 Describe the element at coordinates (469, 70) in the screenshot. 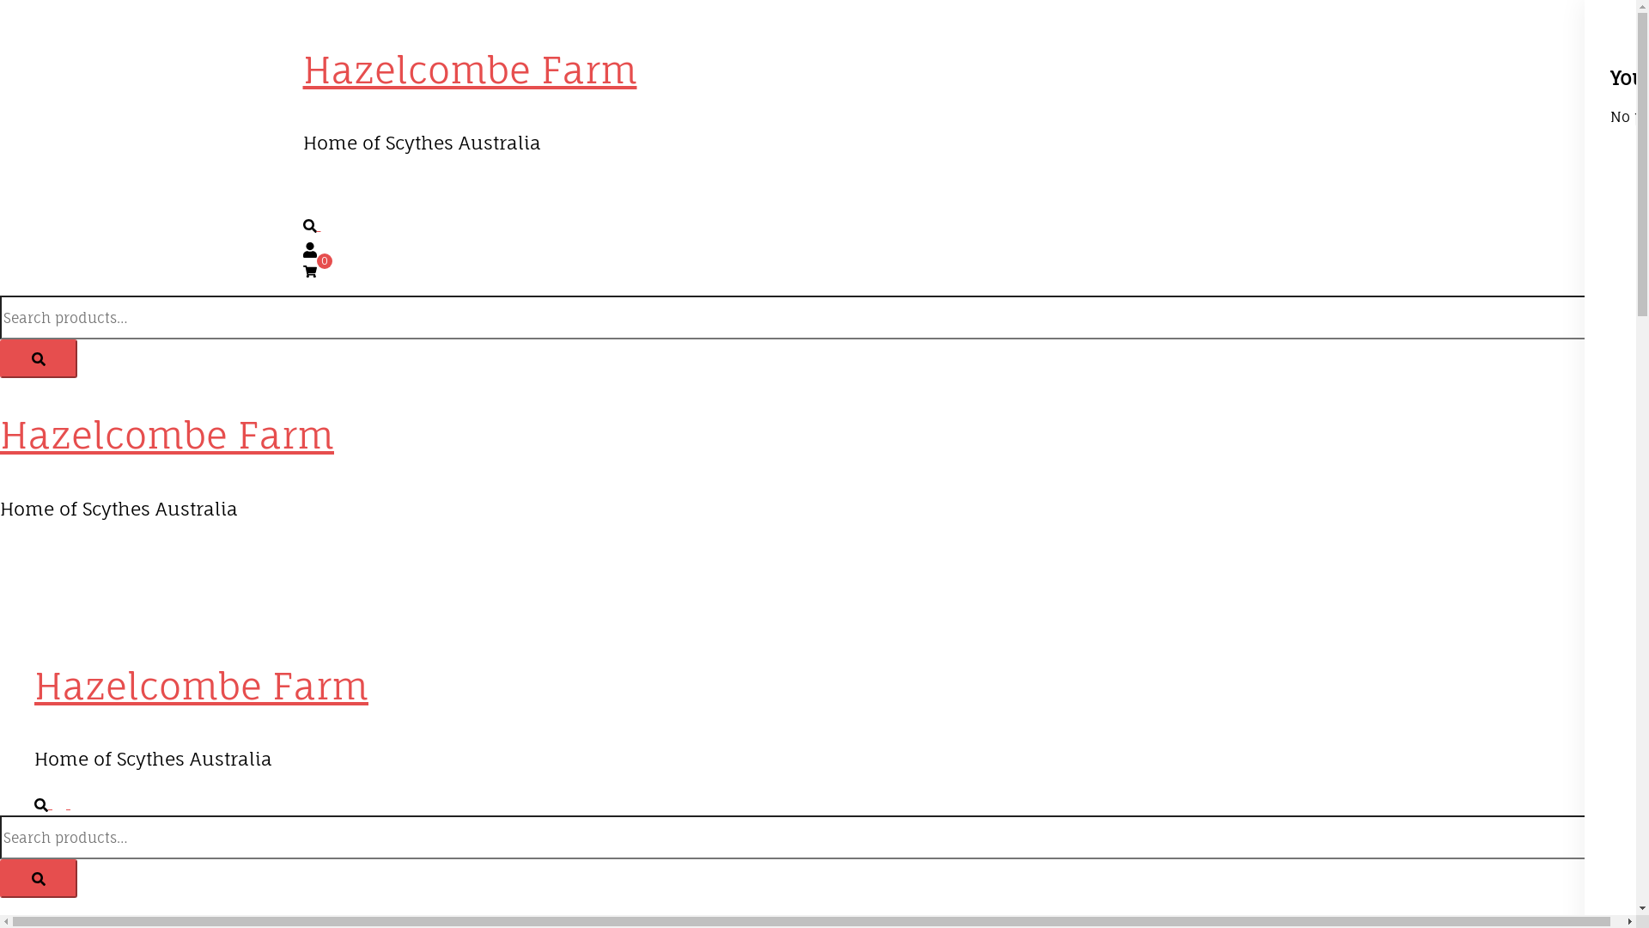

I see `Hazelcombe Farm` at that location.